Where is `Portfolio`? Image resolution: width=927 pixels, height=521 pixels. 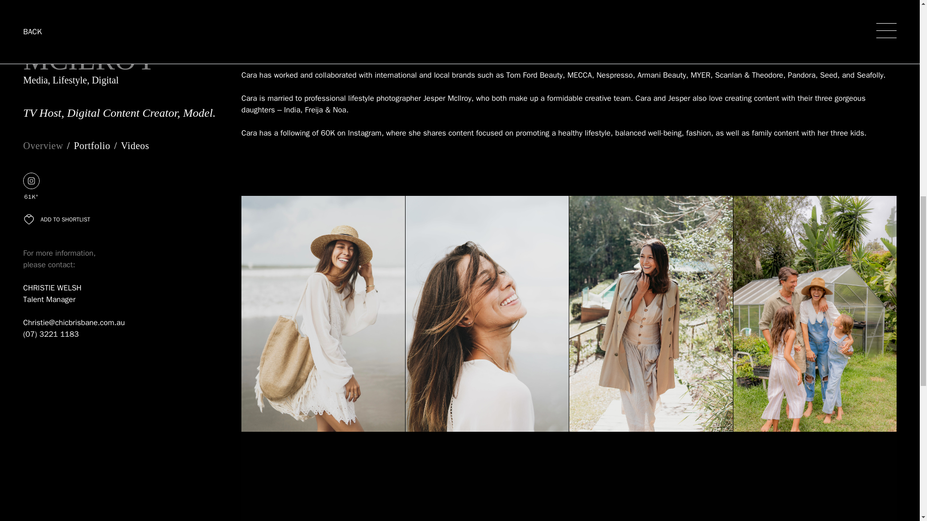 Portfolio is located at coordinates (92, 145).